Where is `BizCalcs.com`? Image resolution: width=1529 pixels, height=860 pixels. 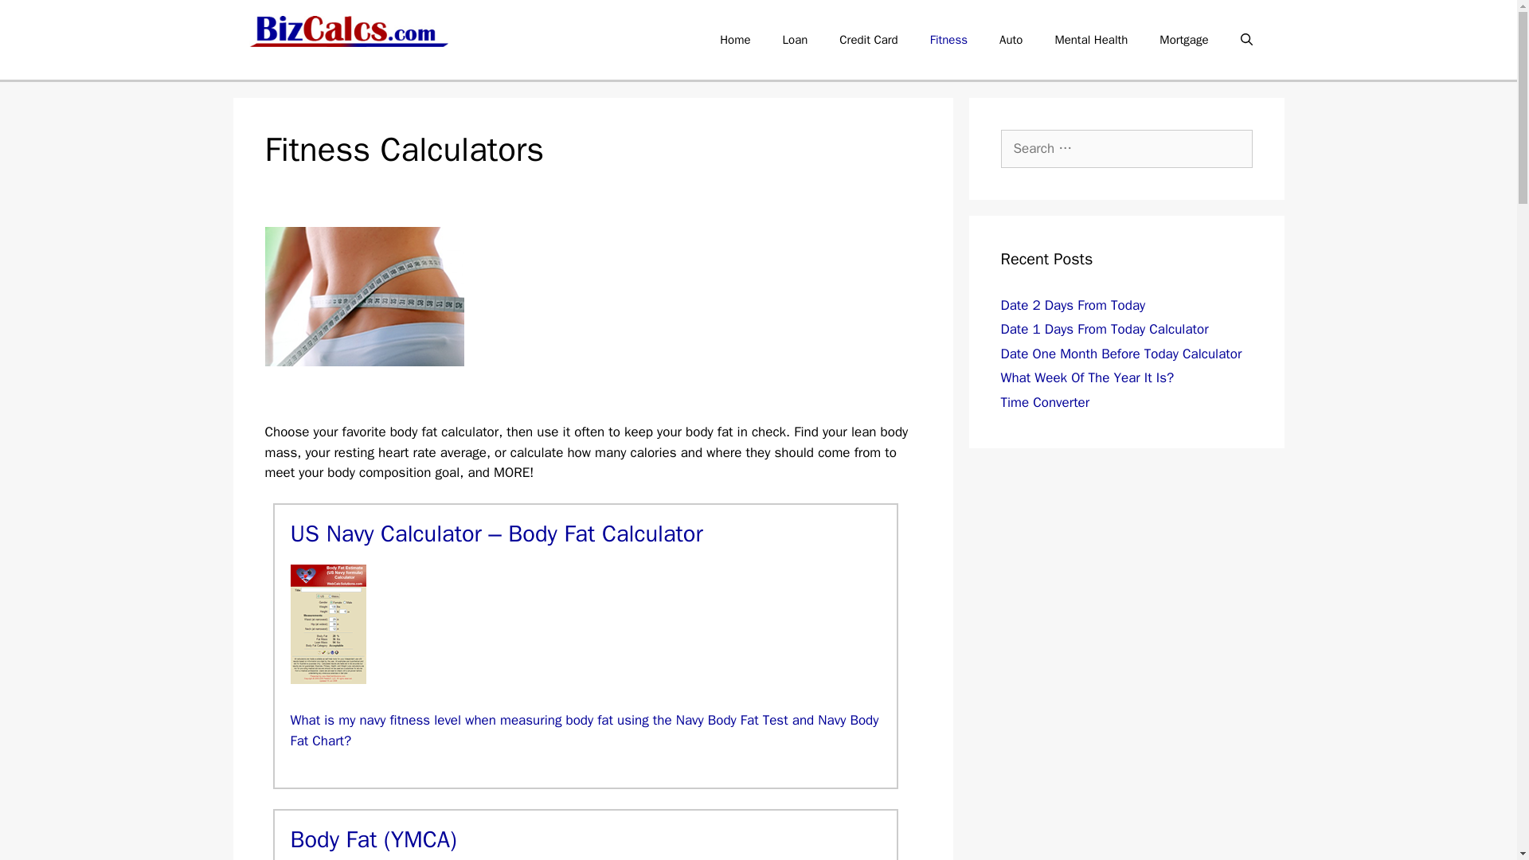
BizCalcs.com is located at coordinates (347, 32).